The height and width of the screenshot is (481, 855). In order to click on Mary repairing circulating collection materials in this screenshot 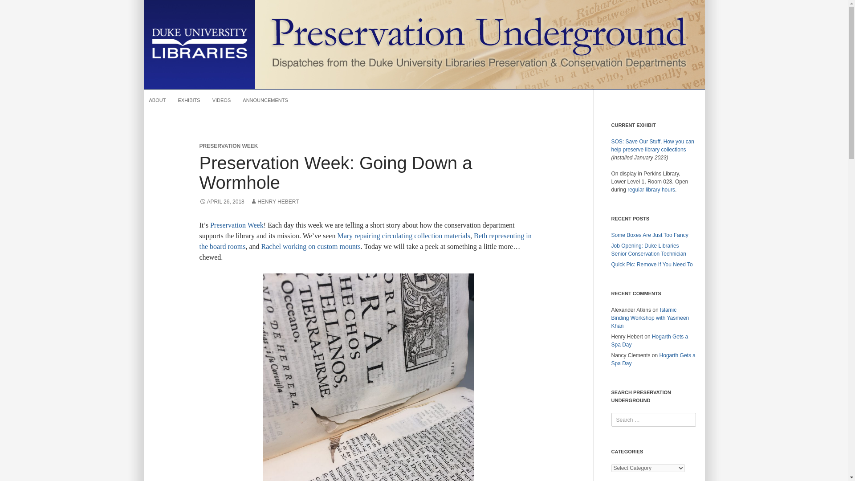, I will do `click(403, 235)`.